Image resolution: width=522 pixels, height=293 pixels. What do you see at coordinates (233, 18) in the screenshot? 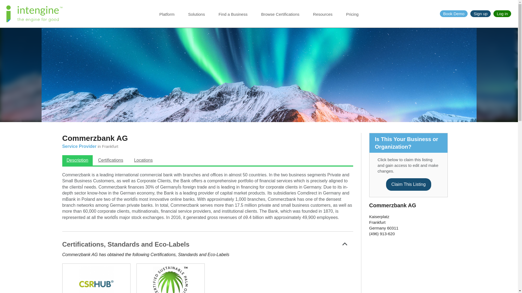
I see `Find a Business` at bounding box center [233, 18].